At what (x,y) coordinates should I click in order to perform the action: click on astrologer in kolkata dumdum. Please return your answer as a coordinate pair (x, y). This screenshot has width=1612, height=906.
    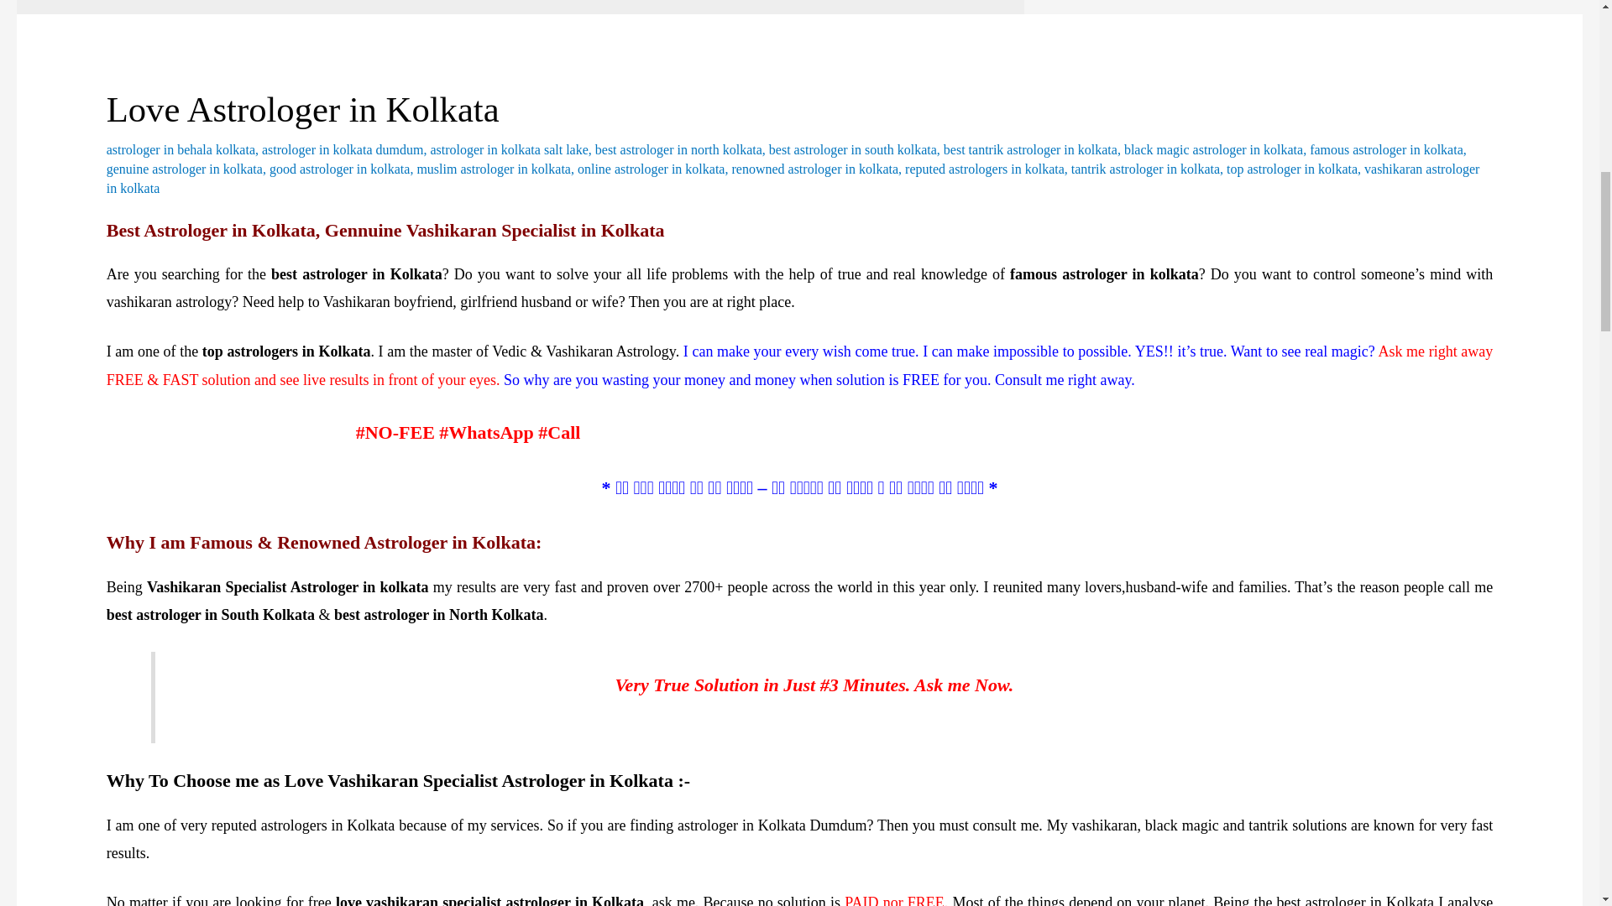
    Looking at the image, I should click on (342, 149).